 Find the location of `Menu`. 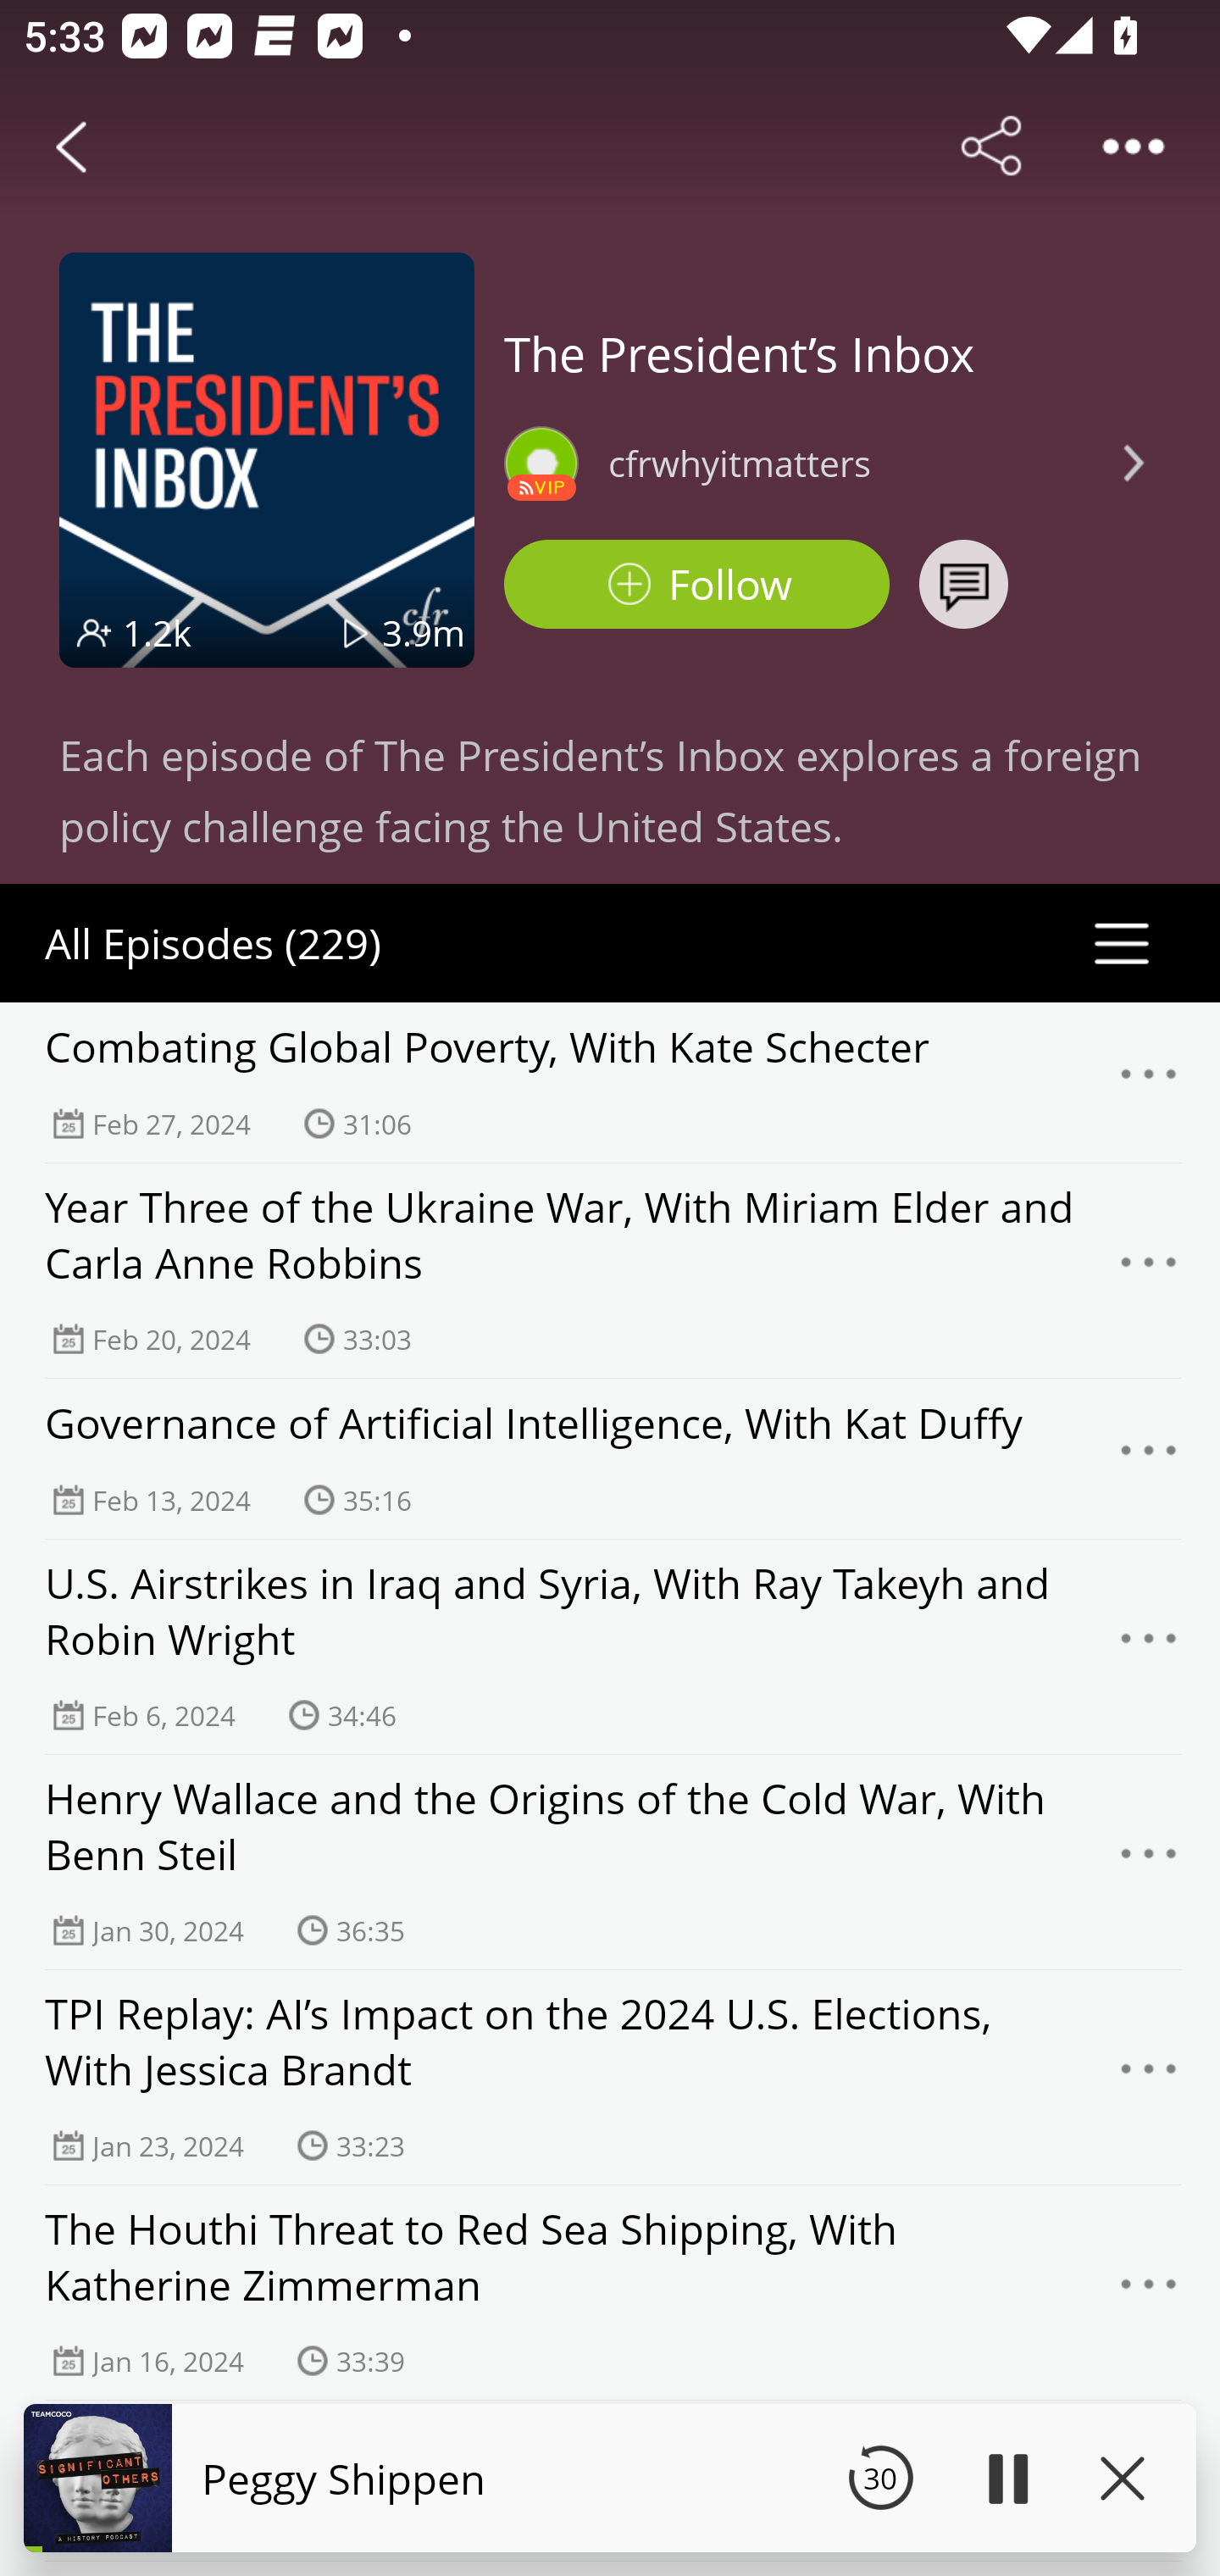

Menu is located at coordinates (1149, 2481).